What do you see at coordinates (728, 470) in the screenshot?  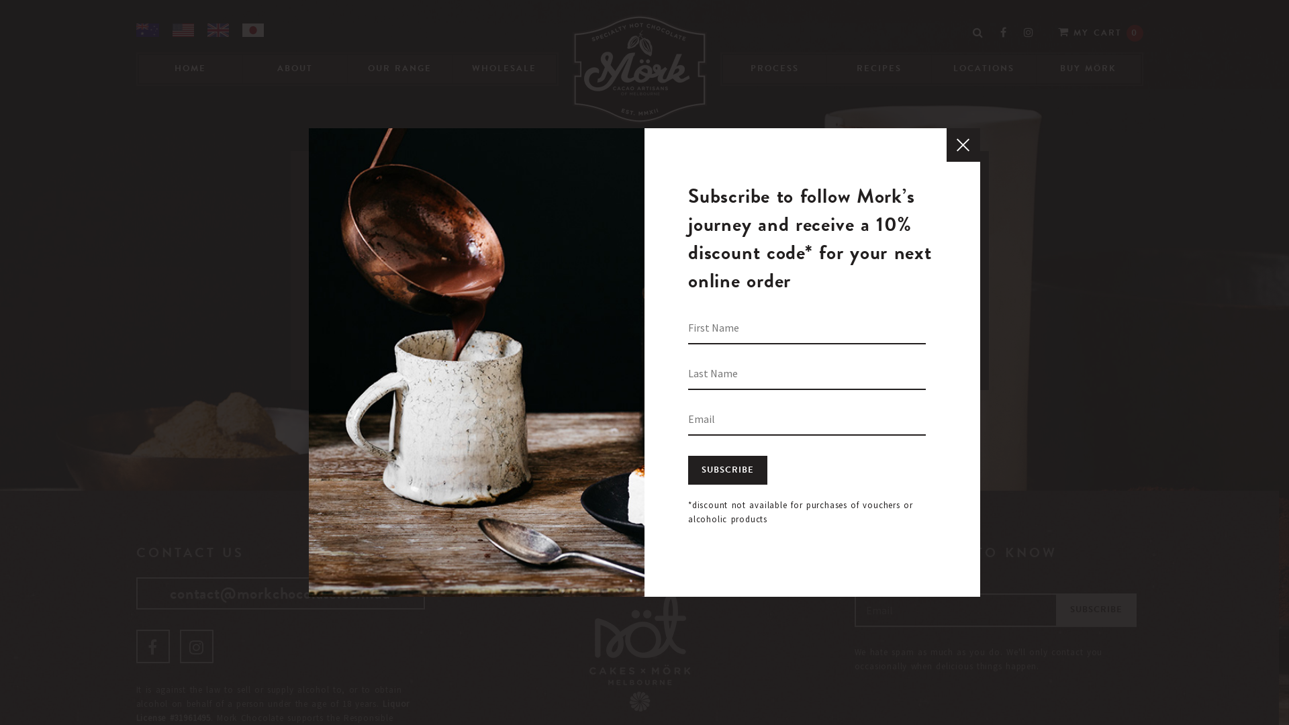 I see `Subscribe` at bounding box center [728, 470].